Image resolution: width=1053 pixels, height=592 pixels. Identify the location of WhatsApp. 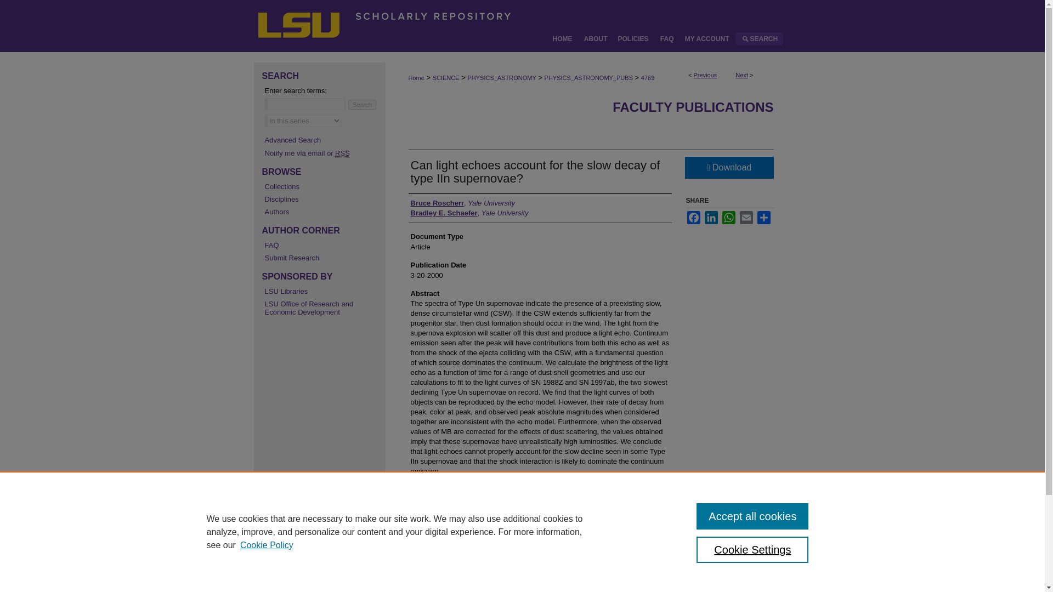
(728, 217).